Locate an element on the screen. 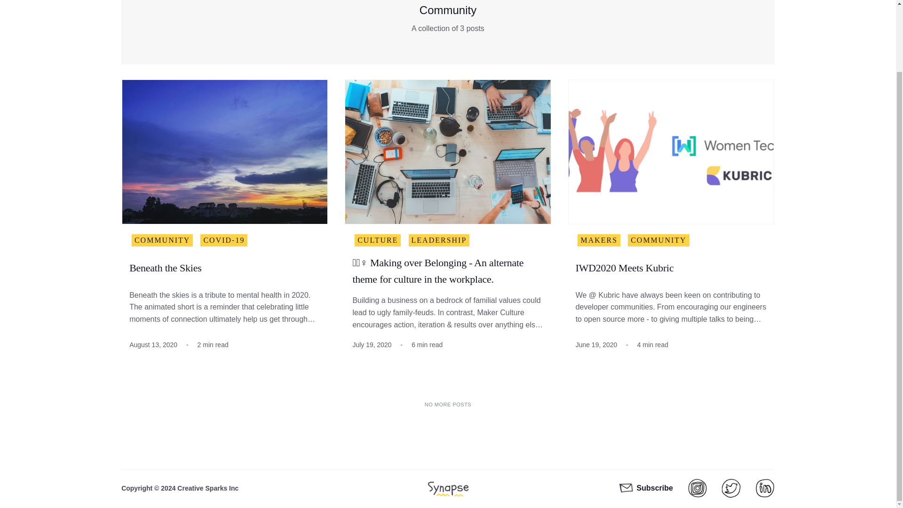 The height and width of the screenshot is (508, 903). CULTURE is located at coordinates (378, 240).